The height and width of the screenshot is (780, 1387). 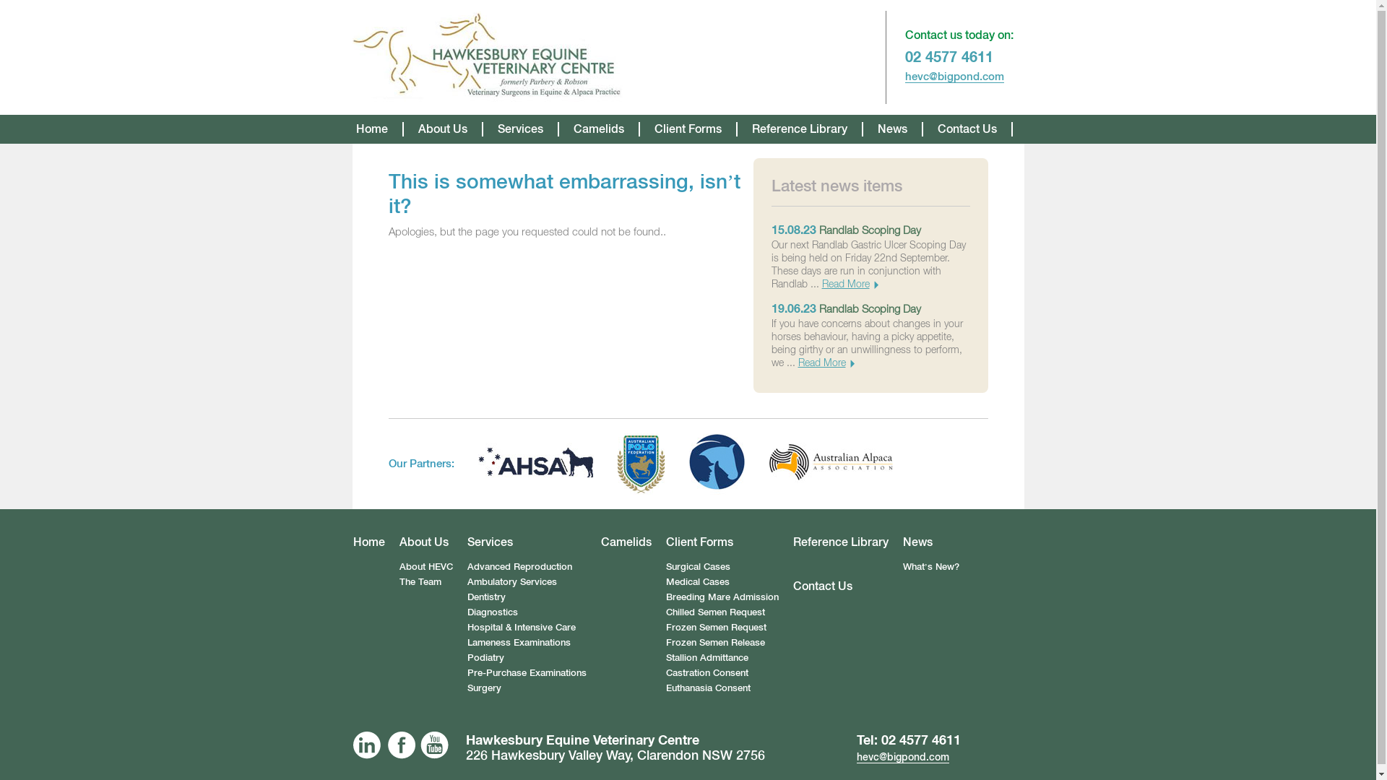 I want to click on Client Forms, so click(x=722, y=542).